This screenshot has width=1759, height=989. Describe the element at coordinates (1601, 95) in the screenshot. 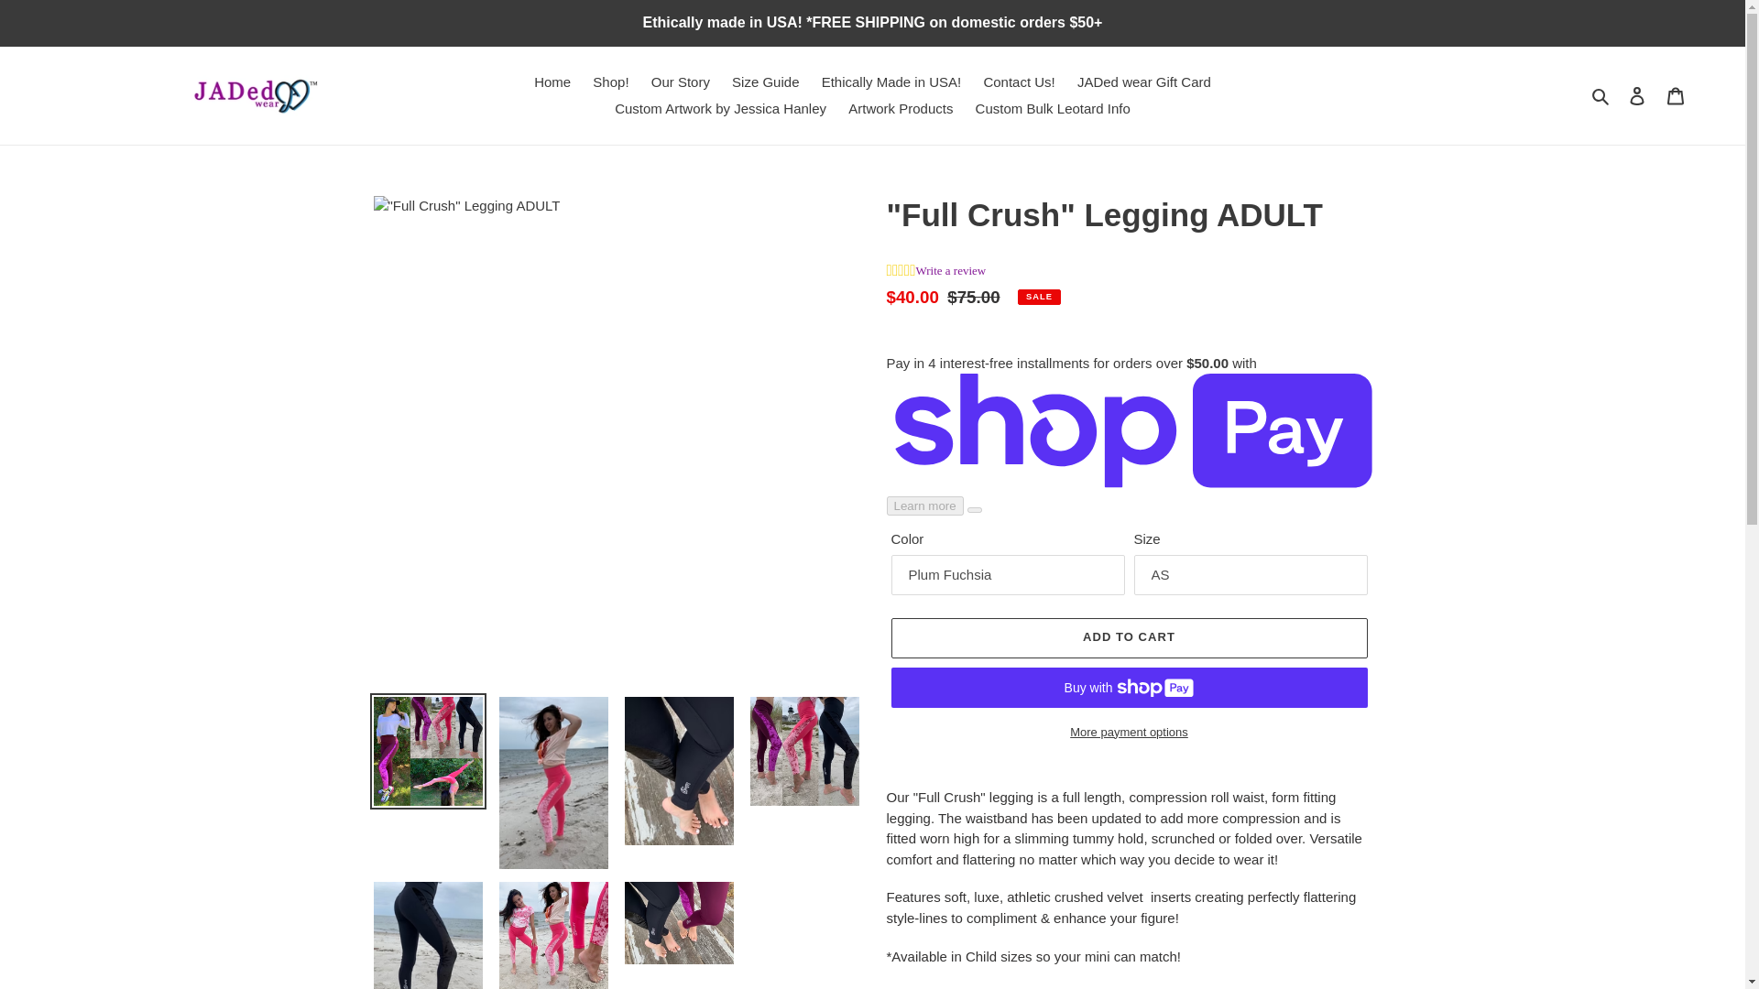

I see `Search` at that location.